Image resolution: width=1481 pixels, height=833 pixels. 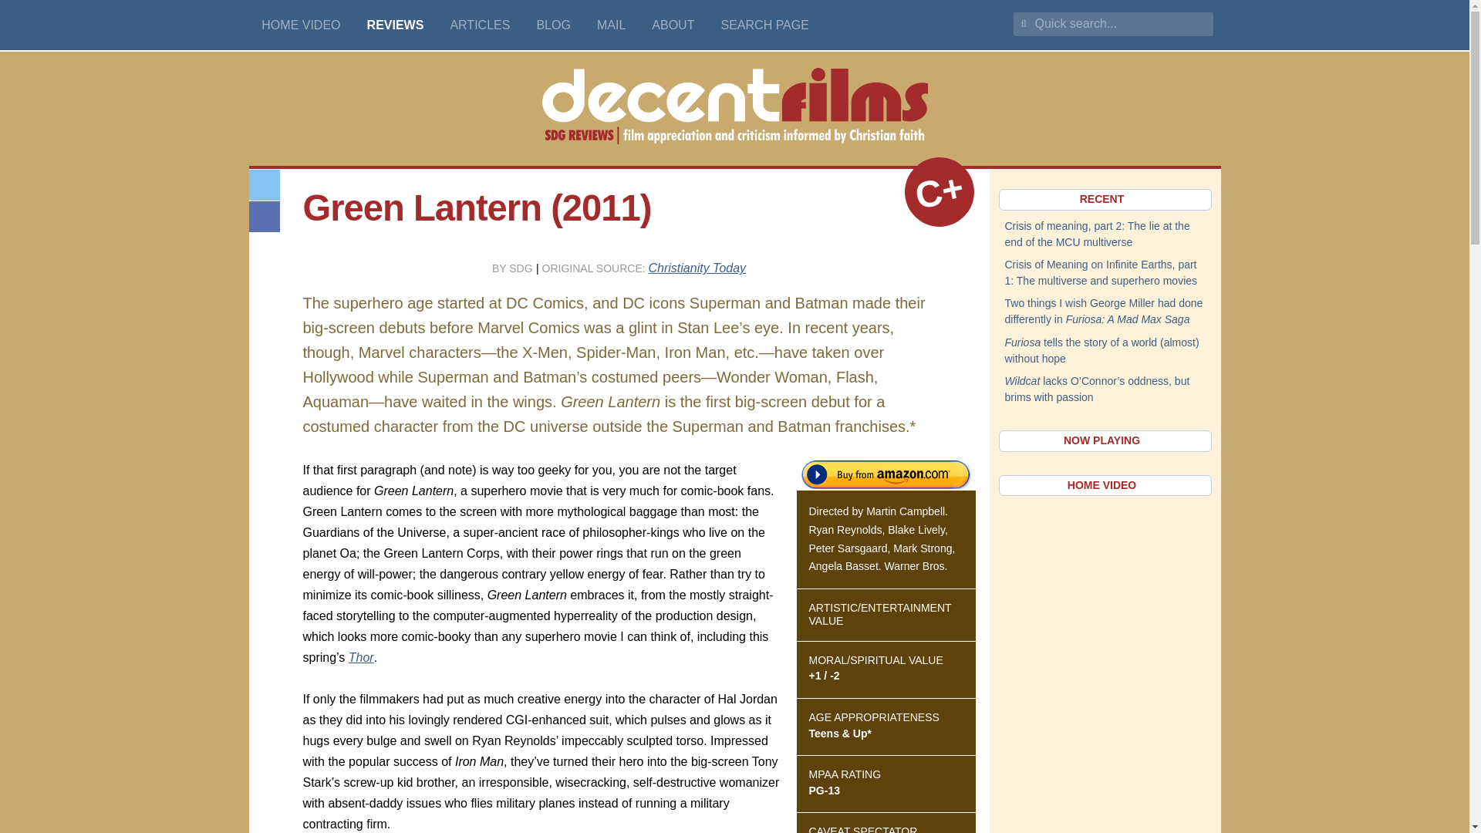 What do you see at coordinates (361, 657) in the screenshot?
I see `Thor` at bounding box center [361, 657].